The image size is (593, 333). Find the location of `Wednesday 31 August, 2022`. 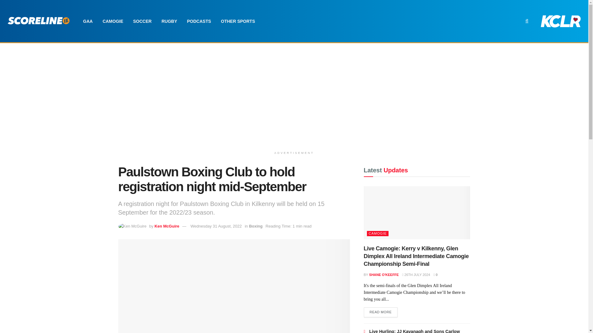

Wednesday 31 August, 2022 is located at coordinates (216, 226).